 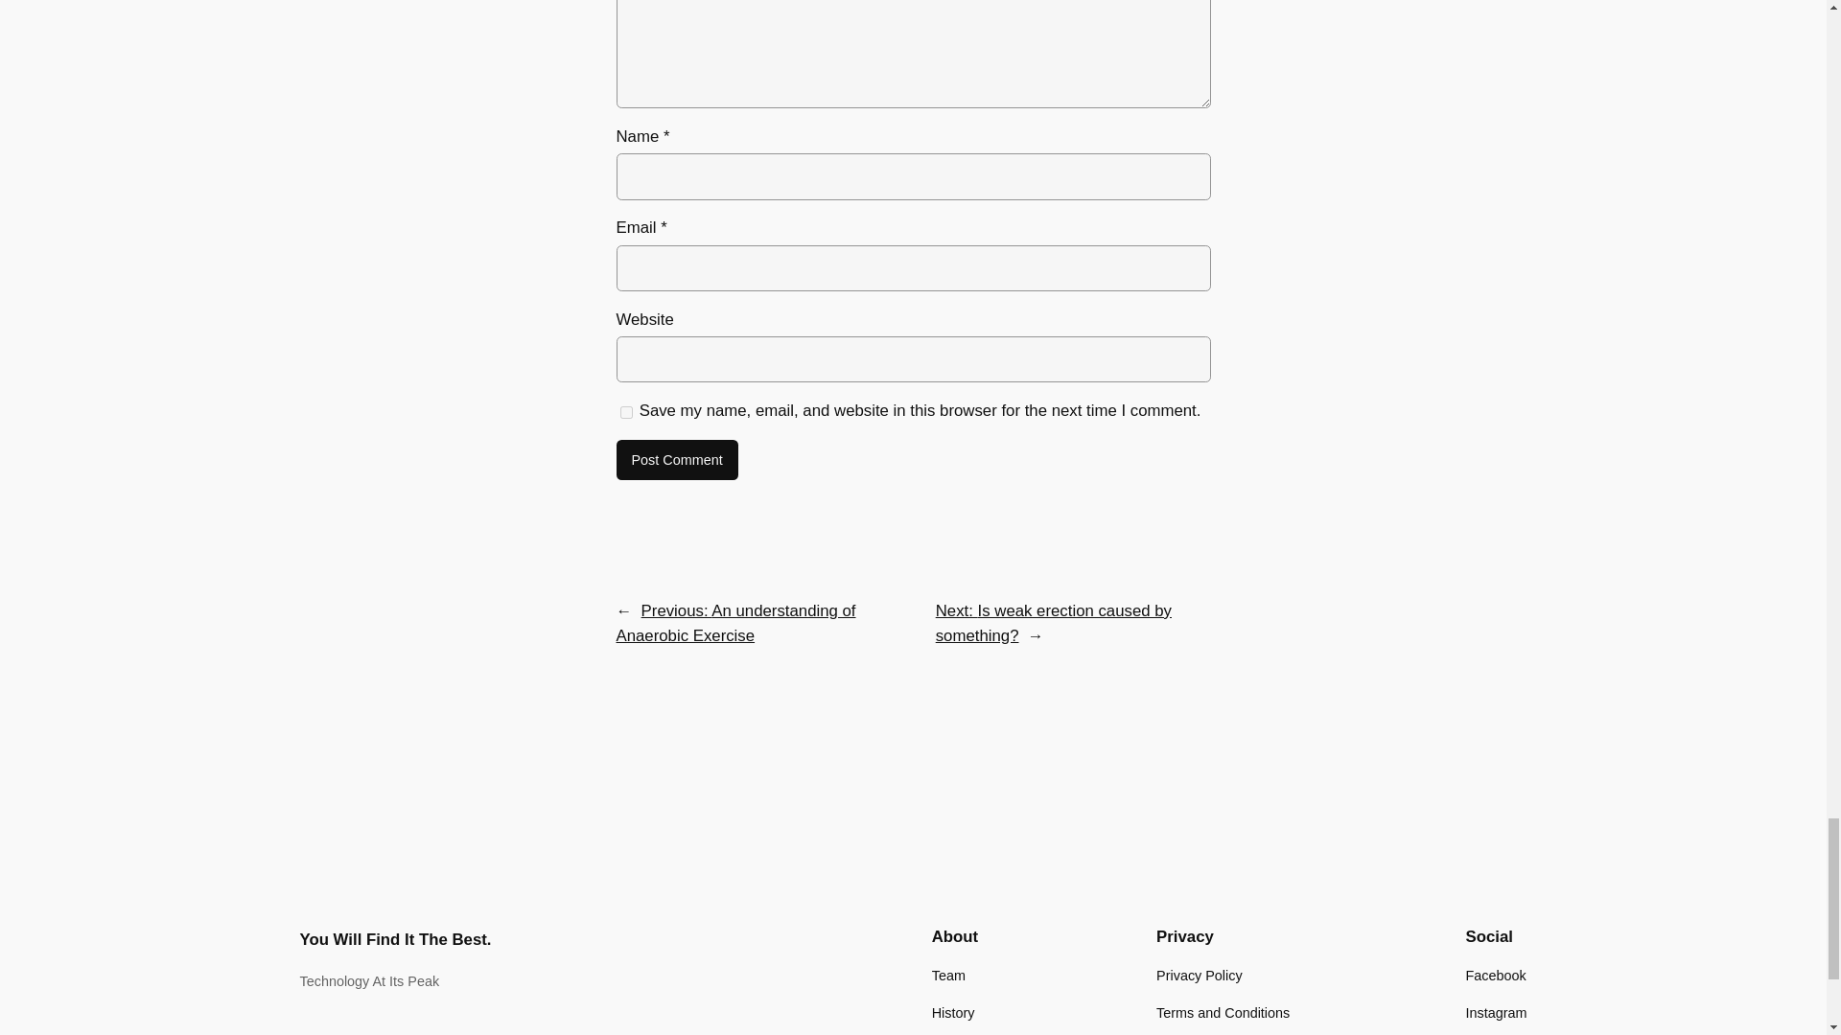 I want to click on Facebook, so click(x=1496, y=976).